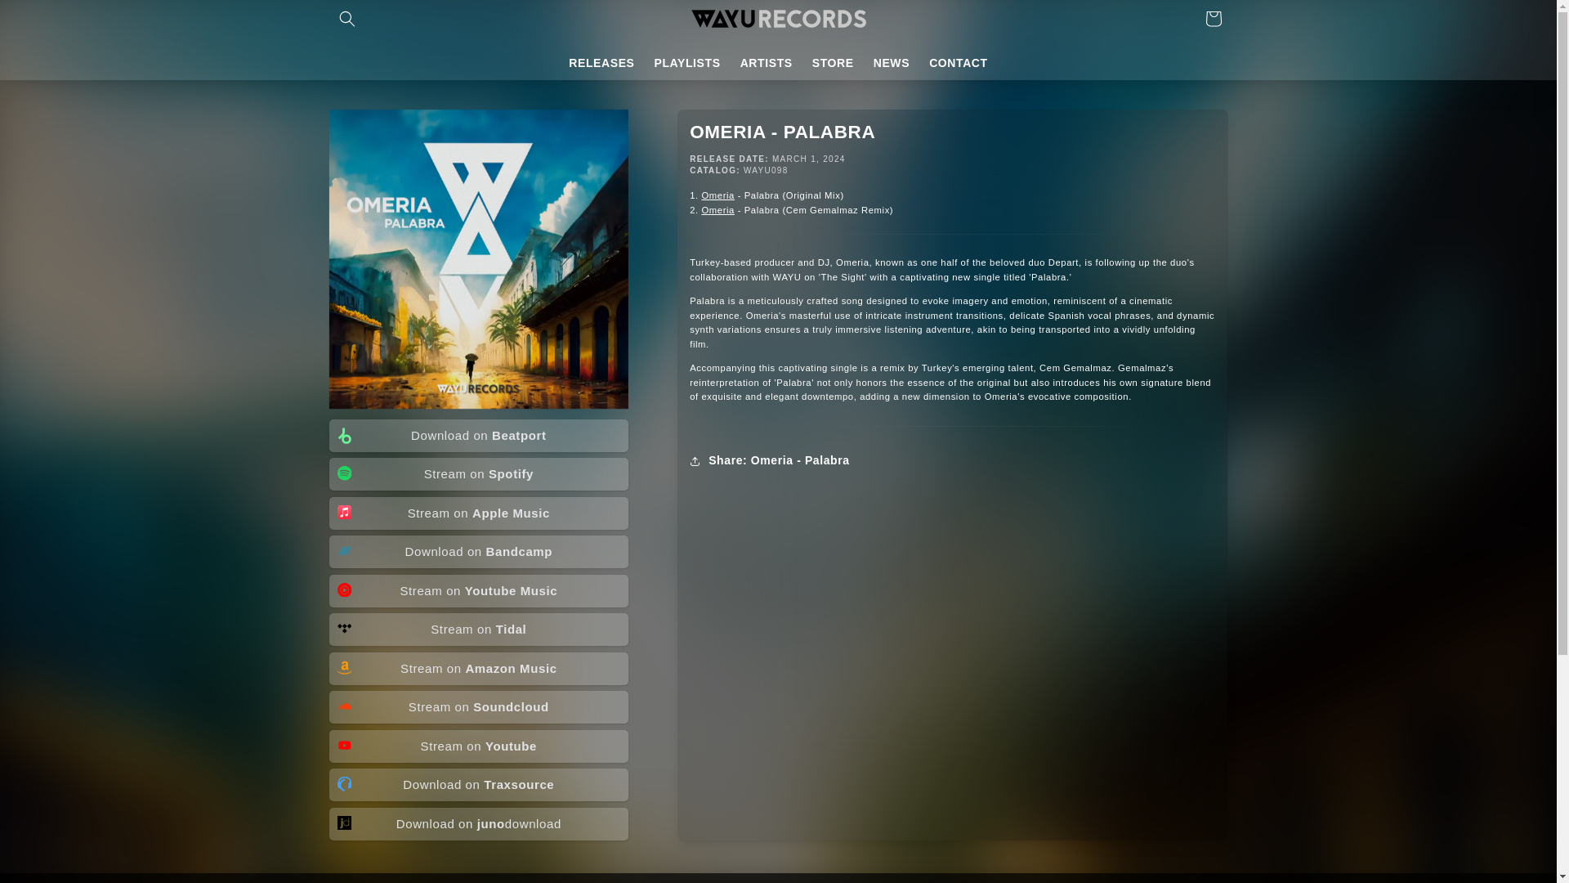  Describe the element at coordinates (478, 669) in the screenshot. I see `Stream on Amazon Music` at that location.